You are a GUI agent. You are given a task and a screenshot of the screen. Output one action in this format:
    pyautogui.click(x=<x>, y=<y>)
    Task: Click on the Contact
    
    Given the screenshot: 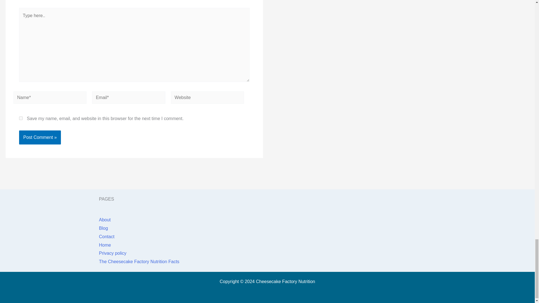 What is the action you would take?
    pyautogui.click(x=106, y=237)
    